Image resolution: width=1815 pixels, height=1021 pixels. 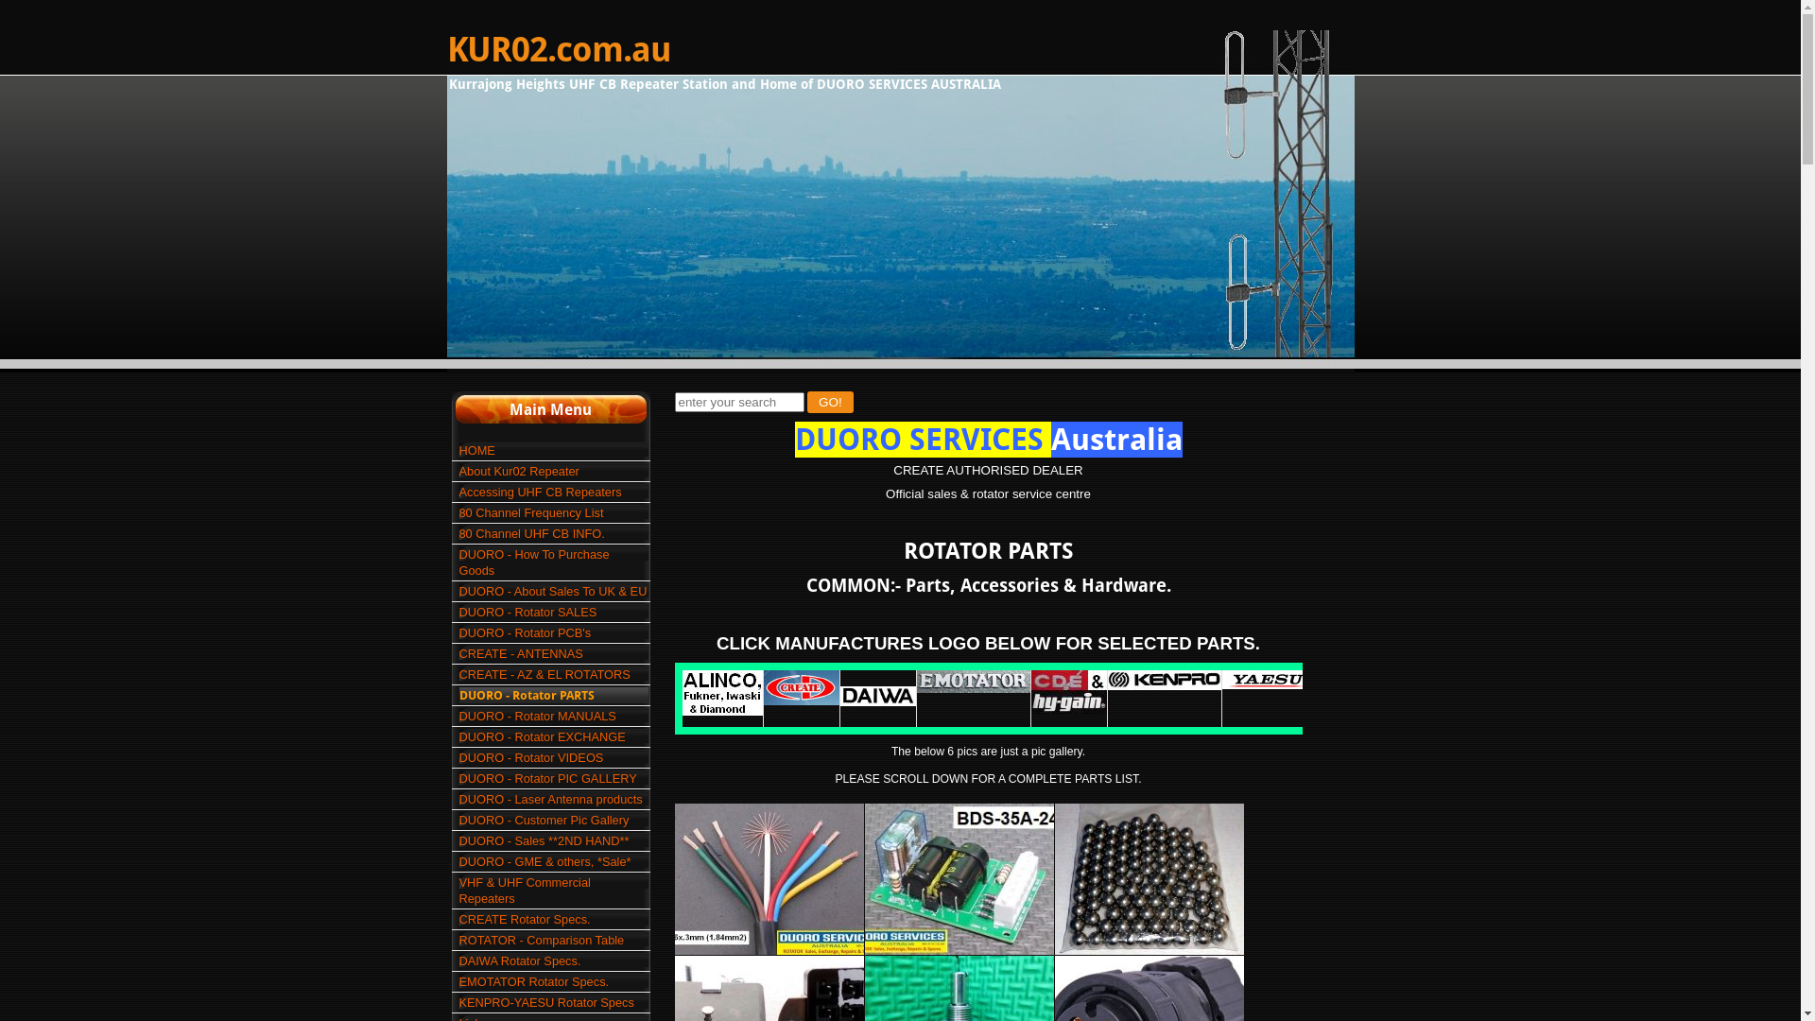 I want to click on You are viewing the image with filename bearings.jpg, so click(x=1149, y=879).